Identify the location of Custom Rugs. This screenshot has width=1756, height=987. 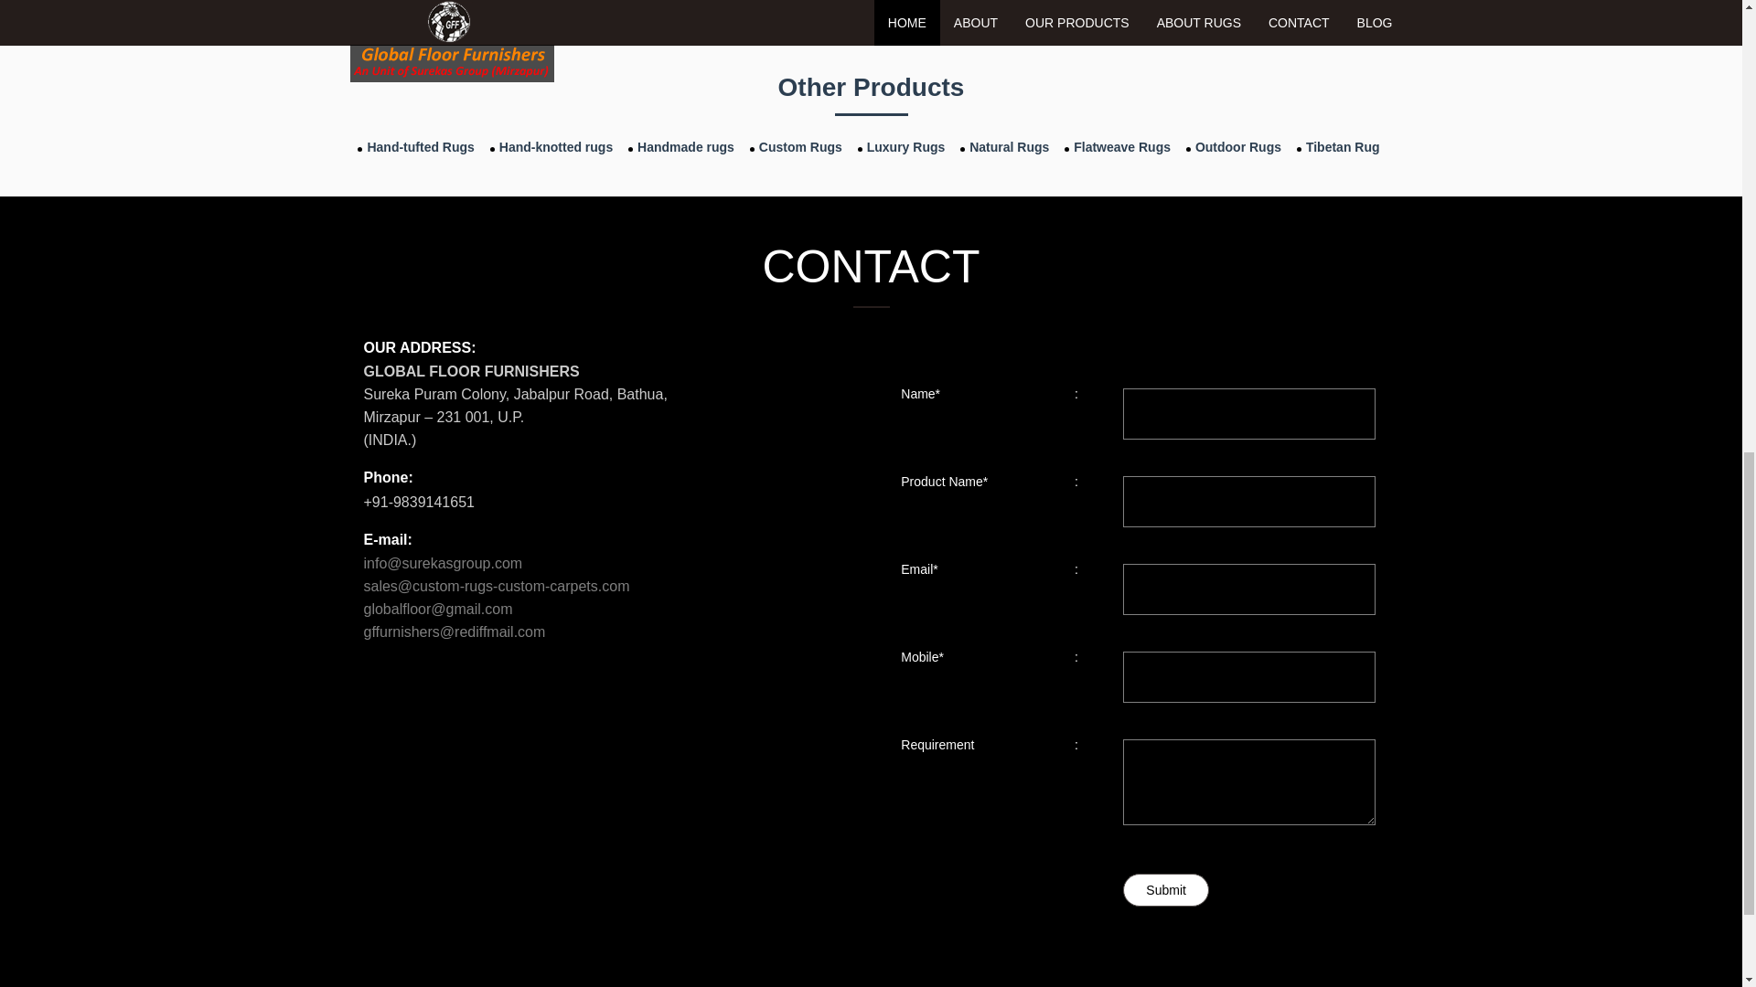
(798, 146).